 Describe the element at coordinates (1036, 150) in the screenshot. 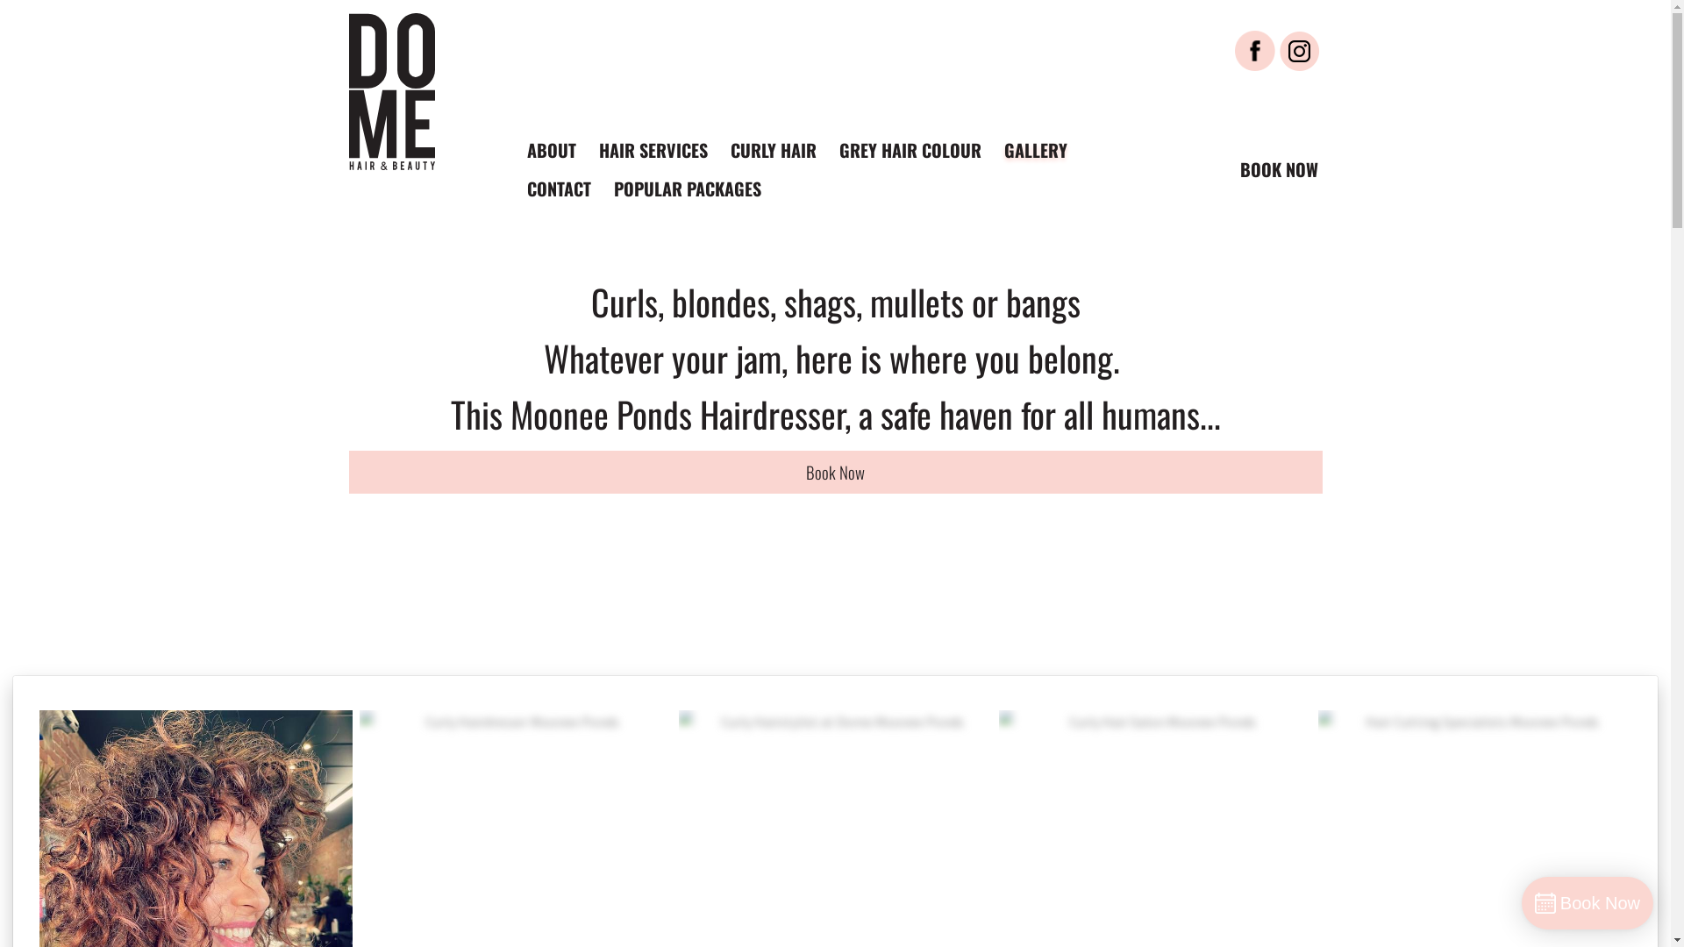

I see `GALLERY` at that location.